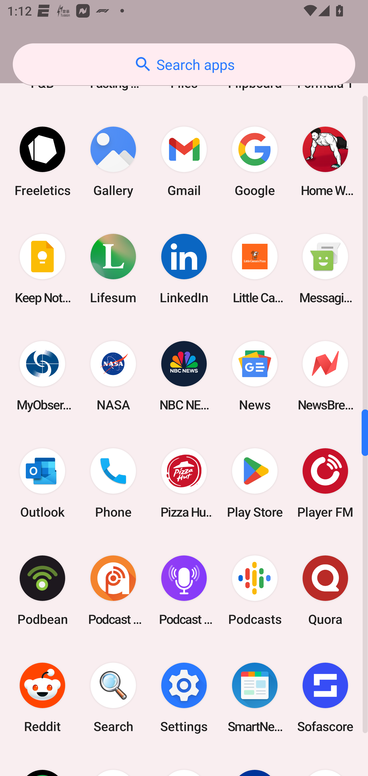  What do you see at coordinates (113, 161) in the screenshot?
I see `Gallery` at bounding box center [113, 161].